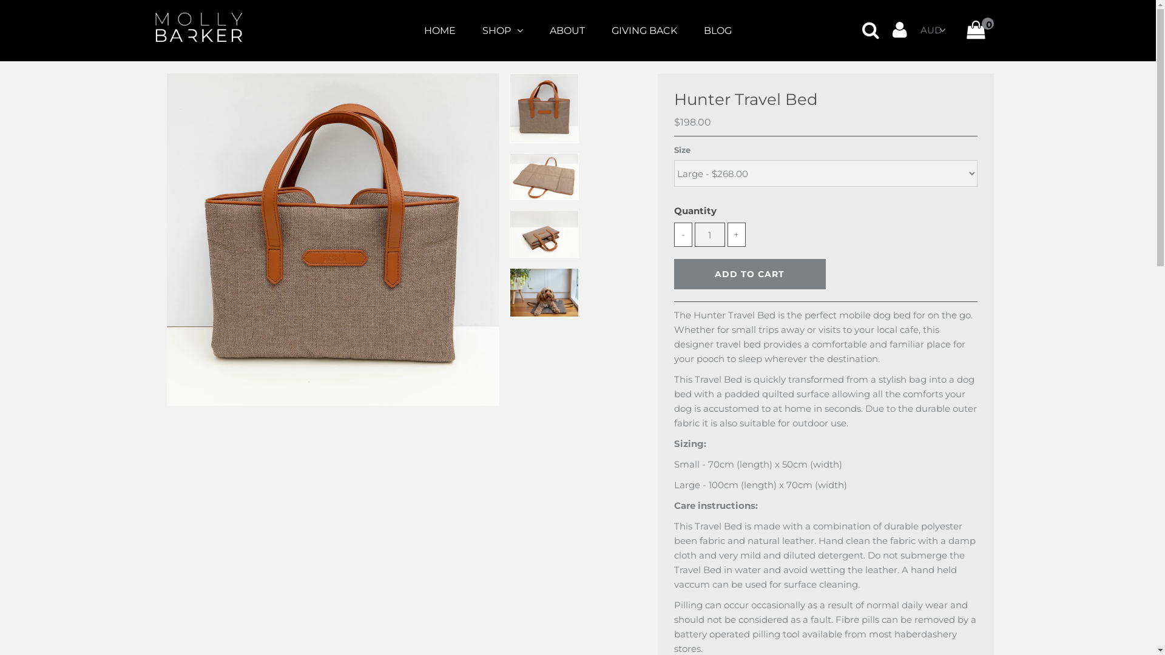  I want to click on HOME, so click(440, 31).